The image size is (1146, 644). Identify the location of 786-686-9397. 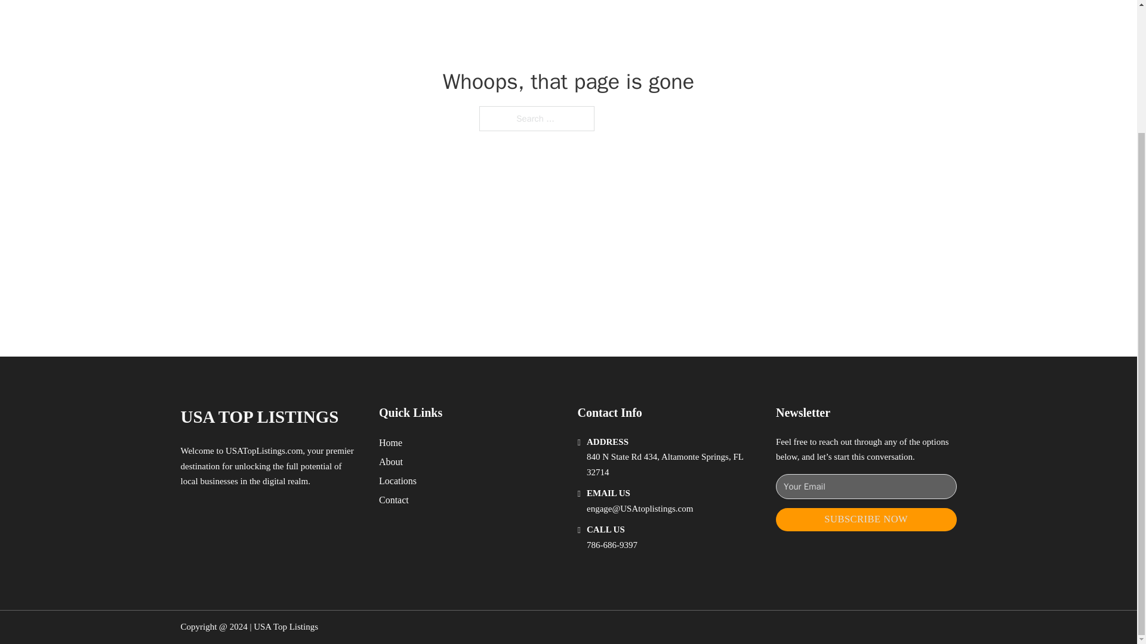
(612, 545).